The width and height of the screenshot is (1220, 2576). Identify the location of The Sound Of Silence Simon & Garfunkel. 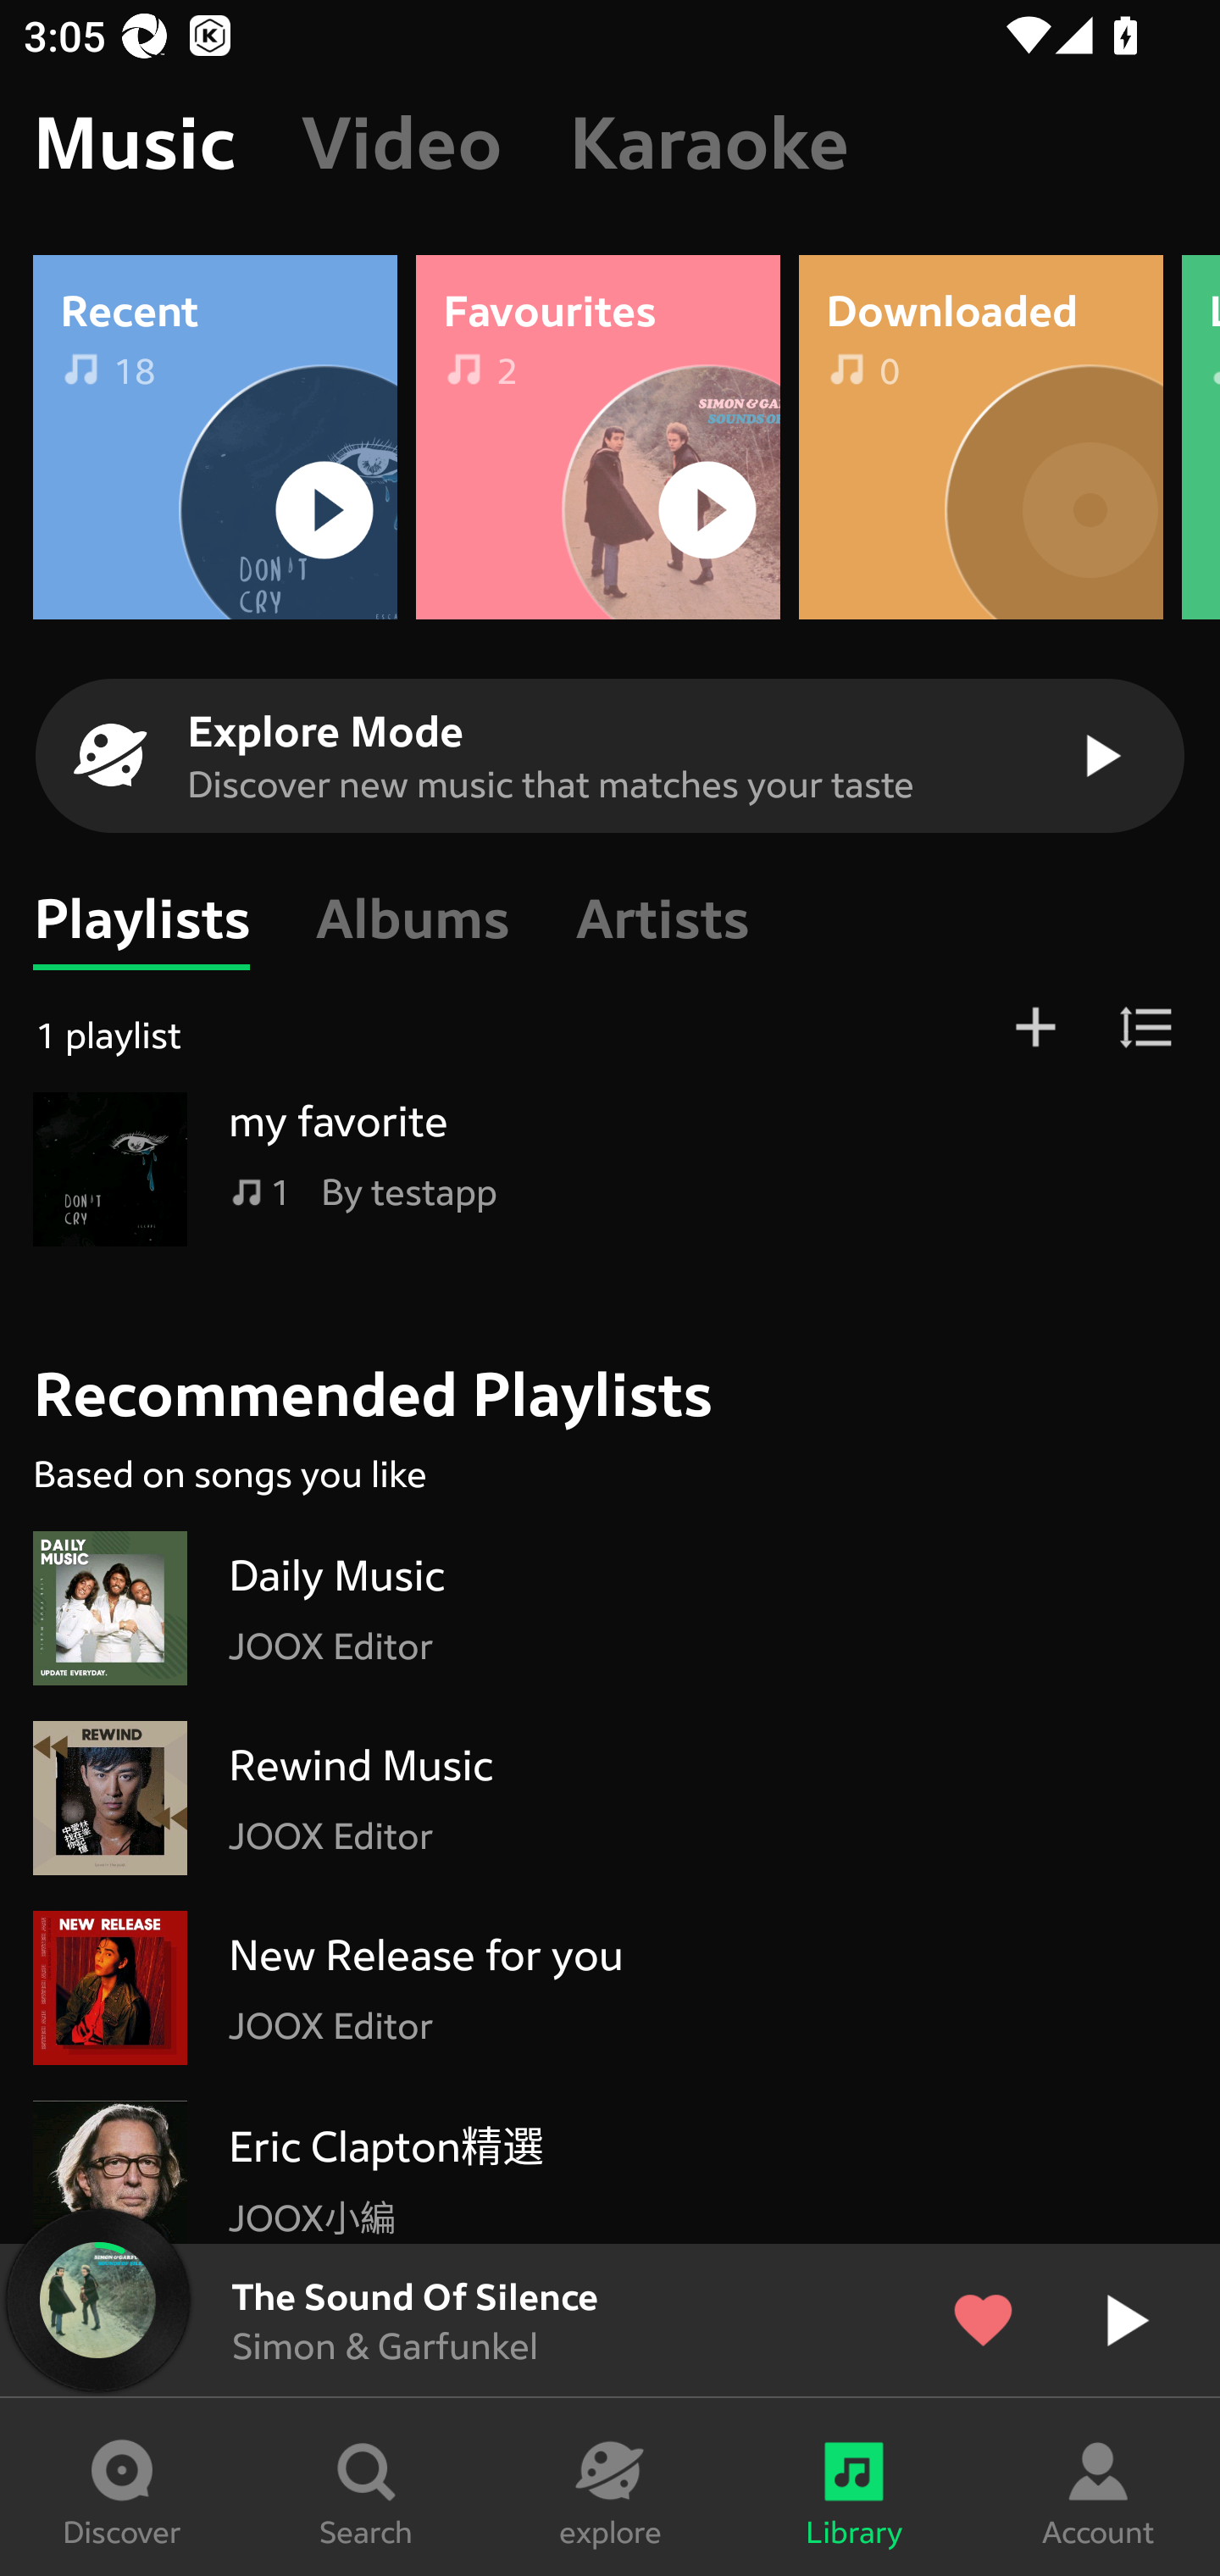
(610, 2320).